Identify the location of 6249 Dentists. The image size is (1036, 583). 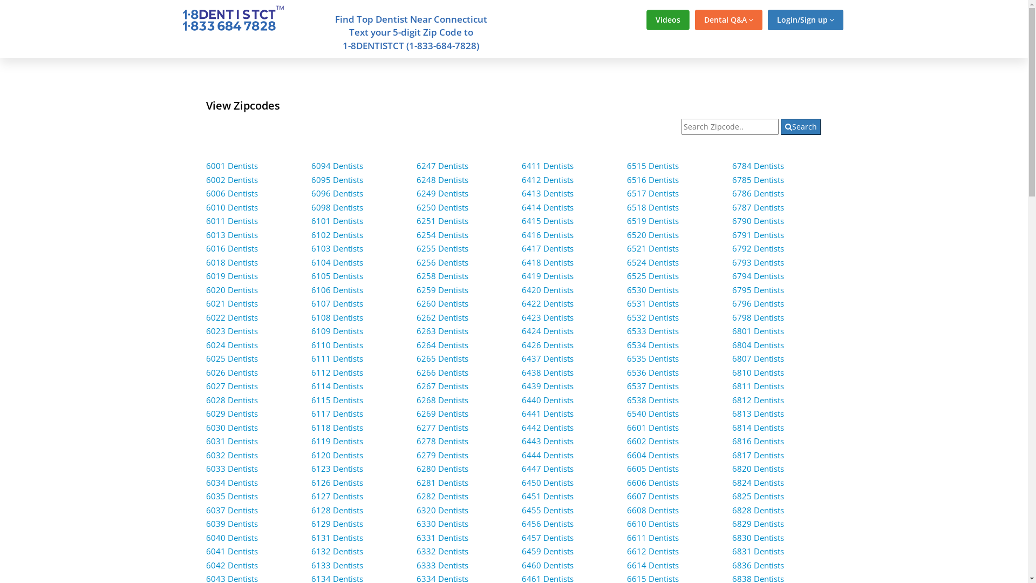
(442, 193).